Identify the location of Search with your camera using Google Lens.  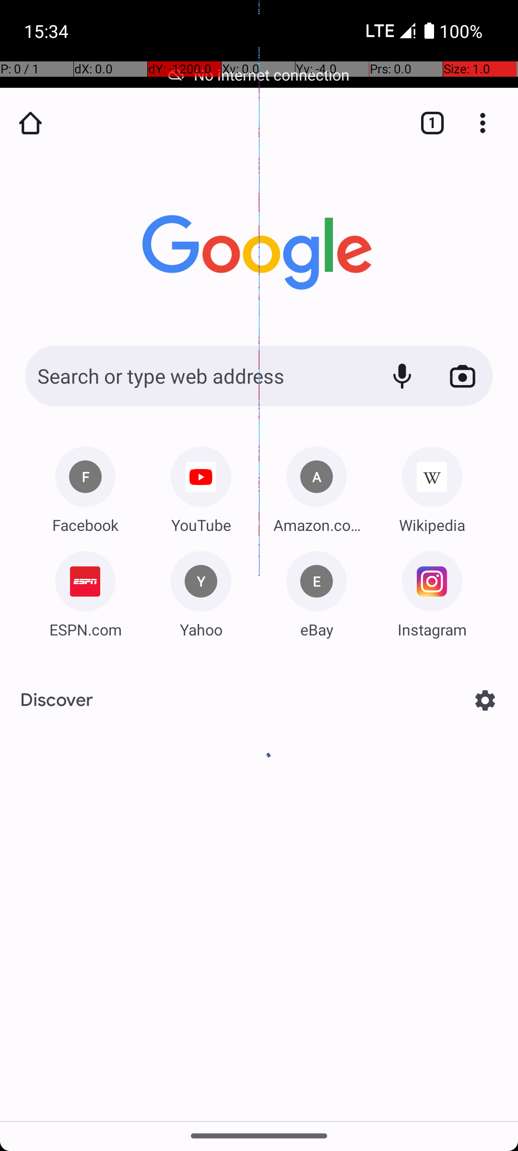
(462, 376).